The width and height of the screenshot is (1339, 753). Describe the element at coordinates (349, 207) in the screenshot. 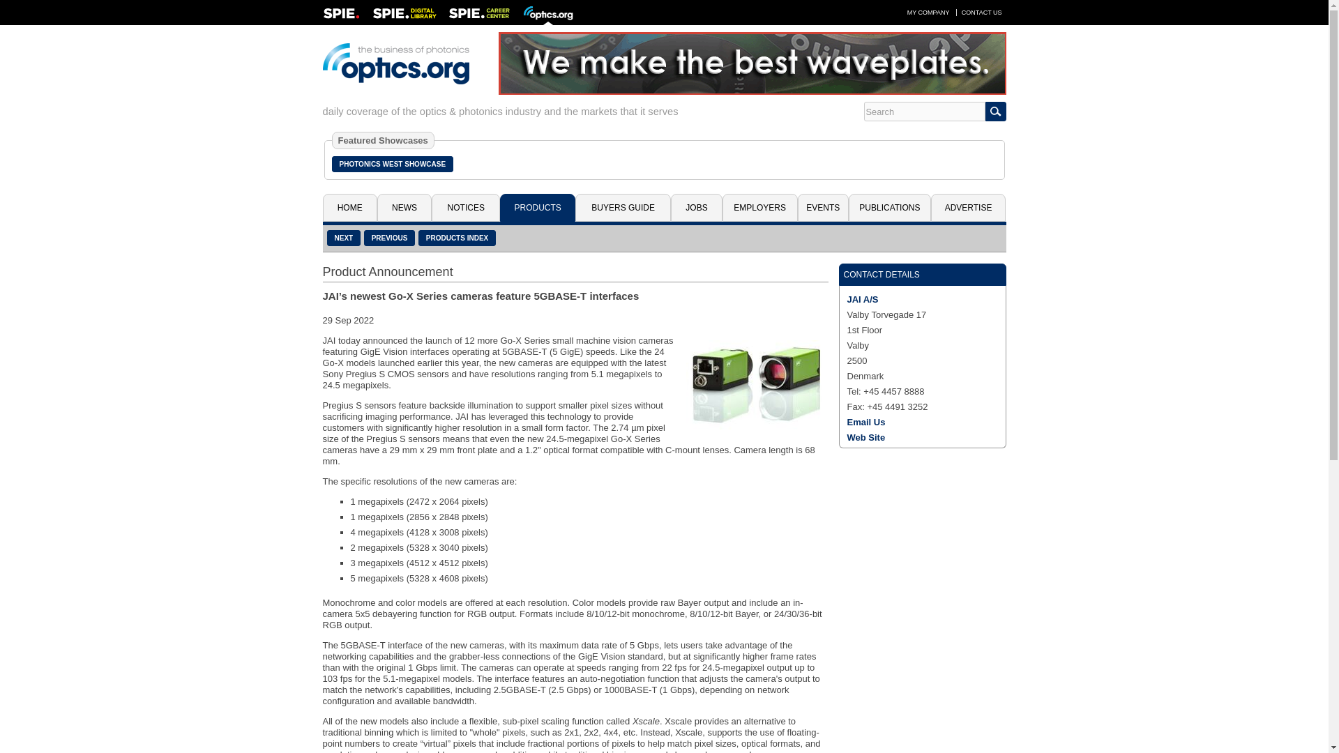

I see `HOME` at that location.